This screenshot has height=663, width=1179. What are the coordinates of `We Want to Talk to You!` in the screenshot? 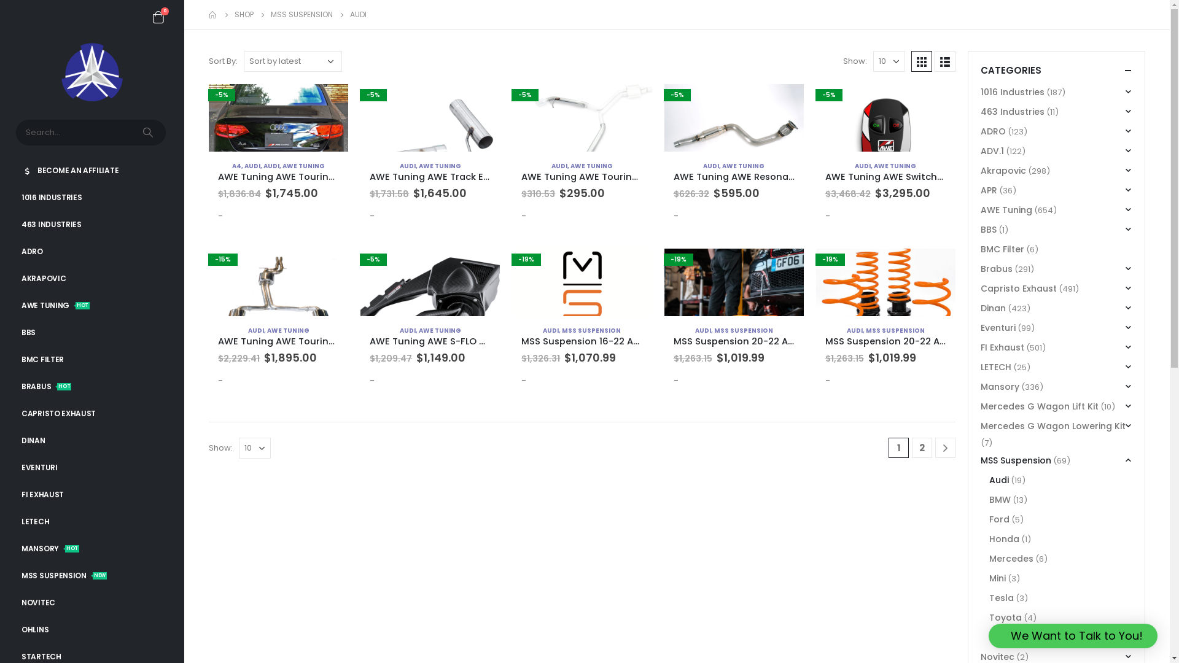 It's located at (1073, 636).